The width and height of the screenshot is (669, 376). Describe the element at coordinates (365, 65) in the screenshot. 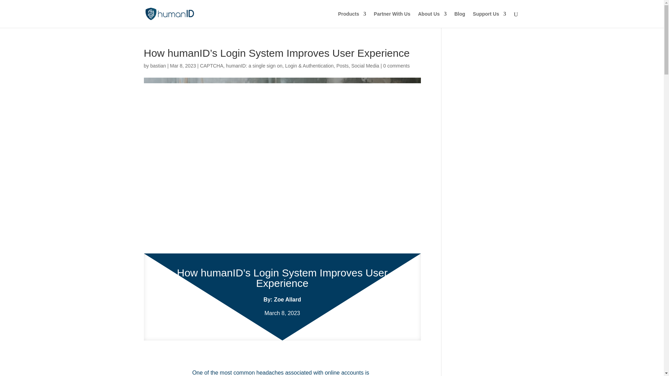

I see `Social Media` at that location.